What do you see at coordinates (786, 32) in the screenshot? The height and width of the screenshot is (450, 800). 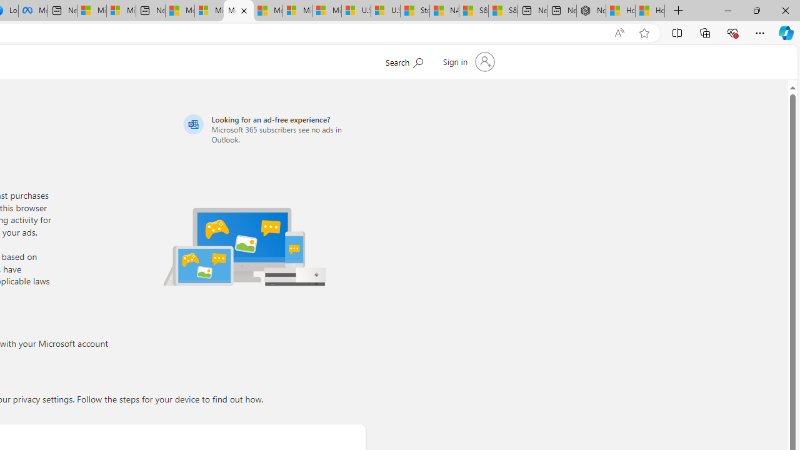 I see `Copilot (Ctrl+Shift+.)` at bounding box center [786, 32].